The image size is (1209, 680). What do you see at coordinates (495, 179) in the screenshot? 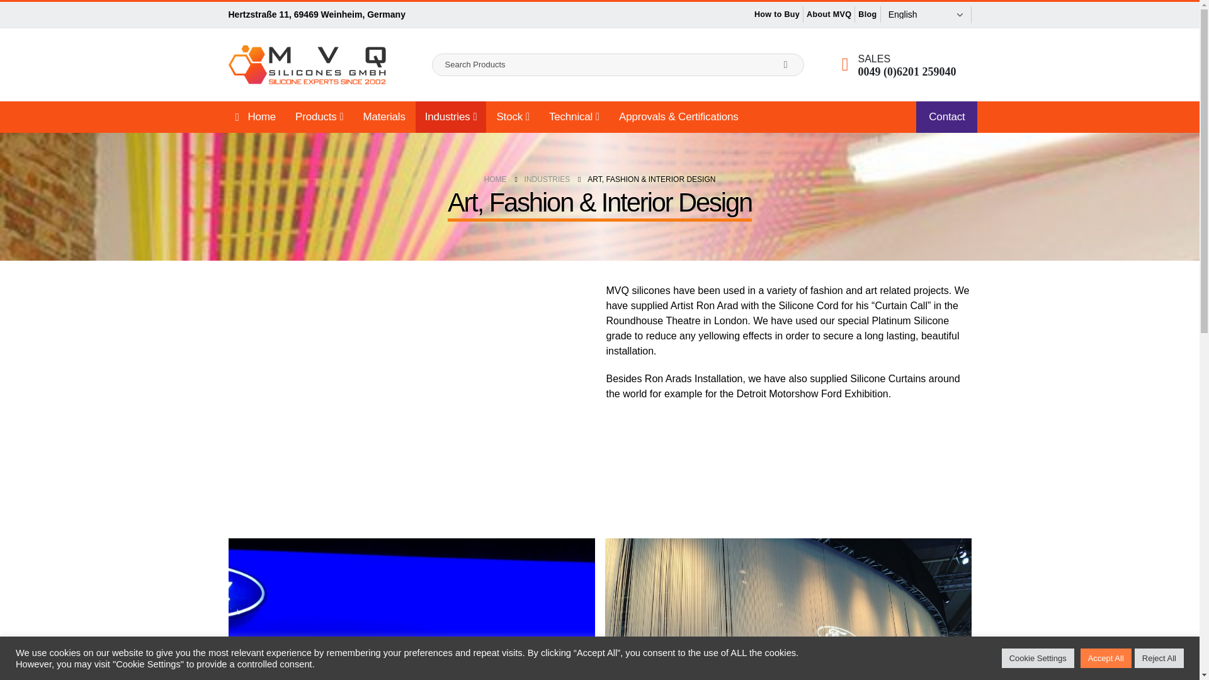
I see `Go to Home Page` at bounding box center [495, 179].